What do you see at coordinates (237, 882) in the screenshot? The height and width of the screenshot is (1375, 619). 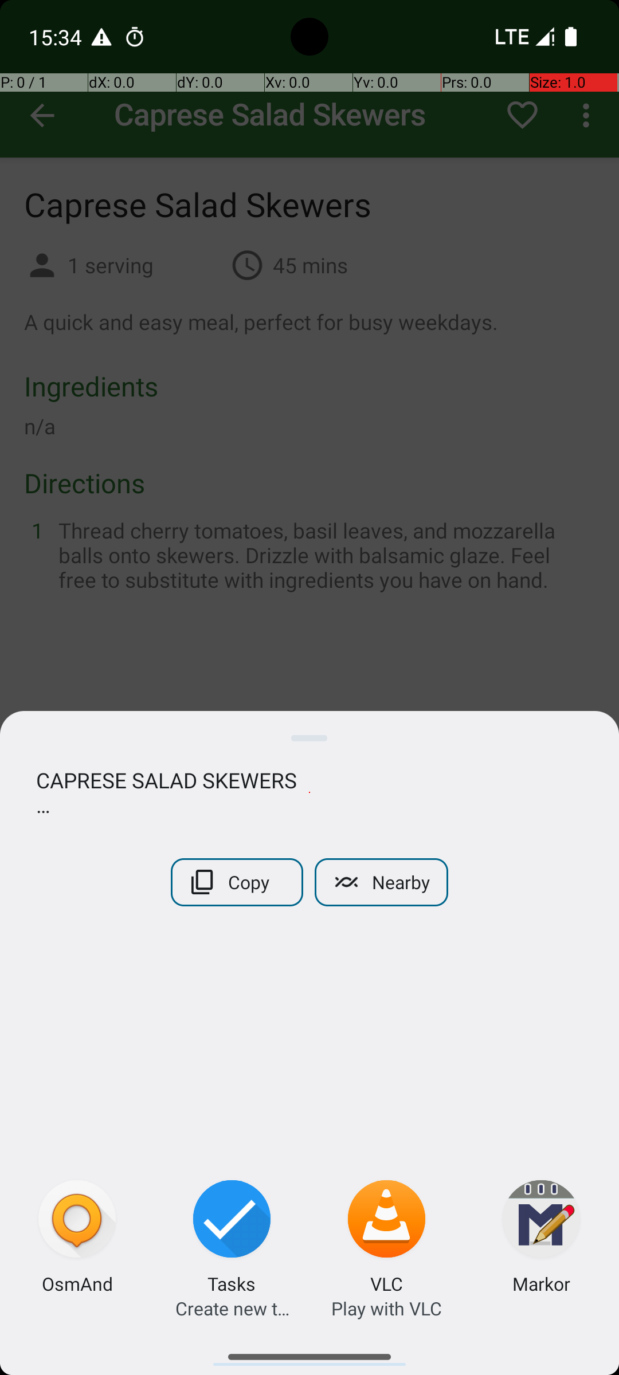 I see `Copy` at bounding box center [237, 882].